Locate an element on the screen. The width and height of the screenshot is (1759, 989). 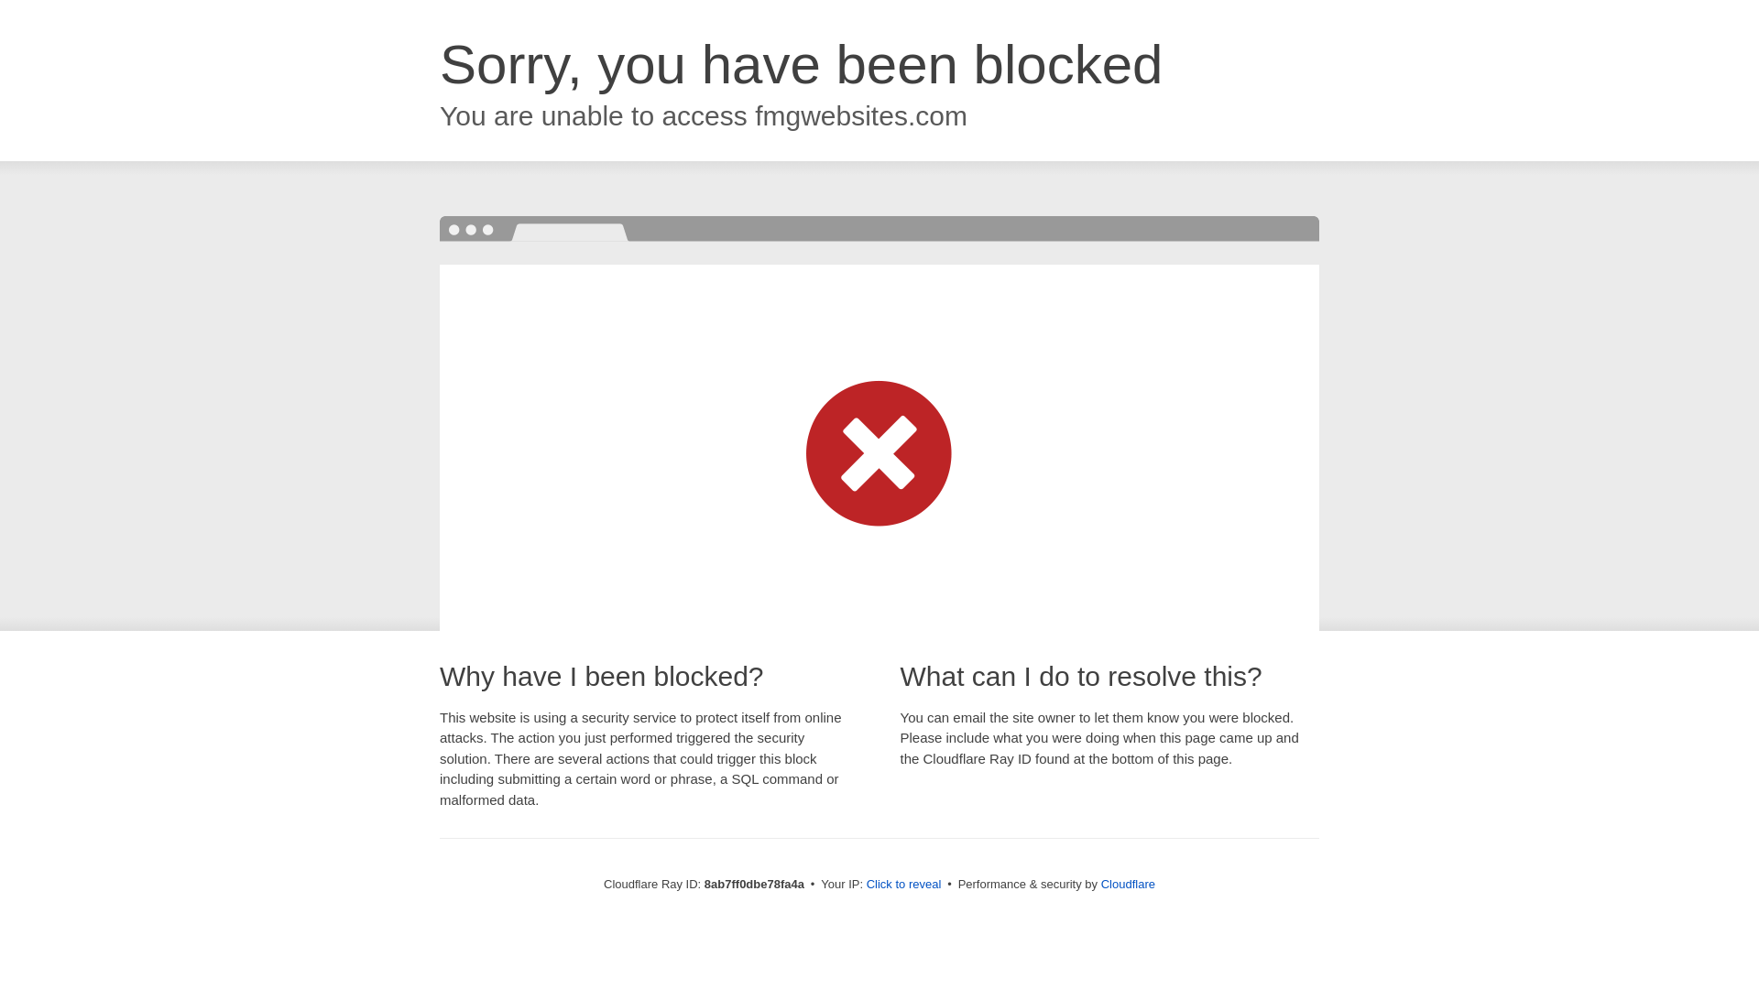
Click to reveal is located at coordinates (903, 885).